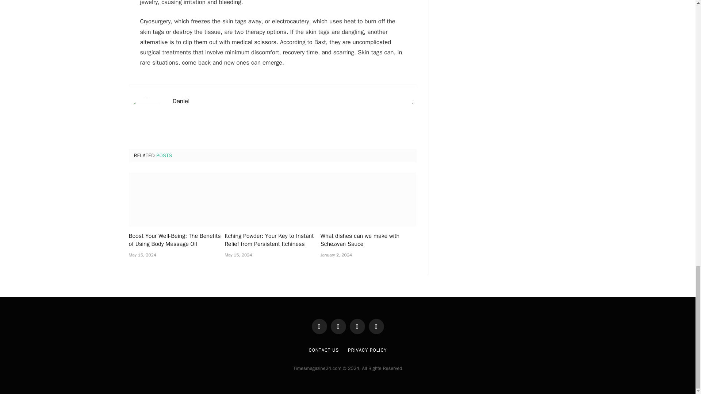 The width and height of the screenshot is (701, 394). Describe the element at coordinates (181, 101) in the screenshot. I see `Posts by Daniel` at that location.